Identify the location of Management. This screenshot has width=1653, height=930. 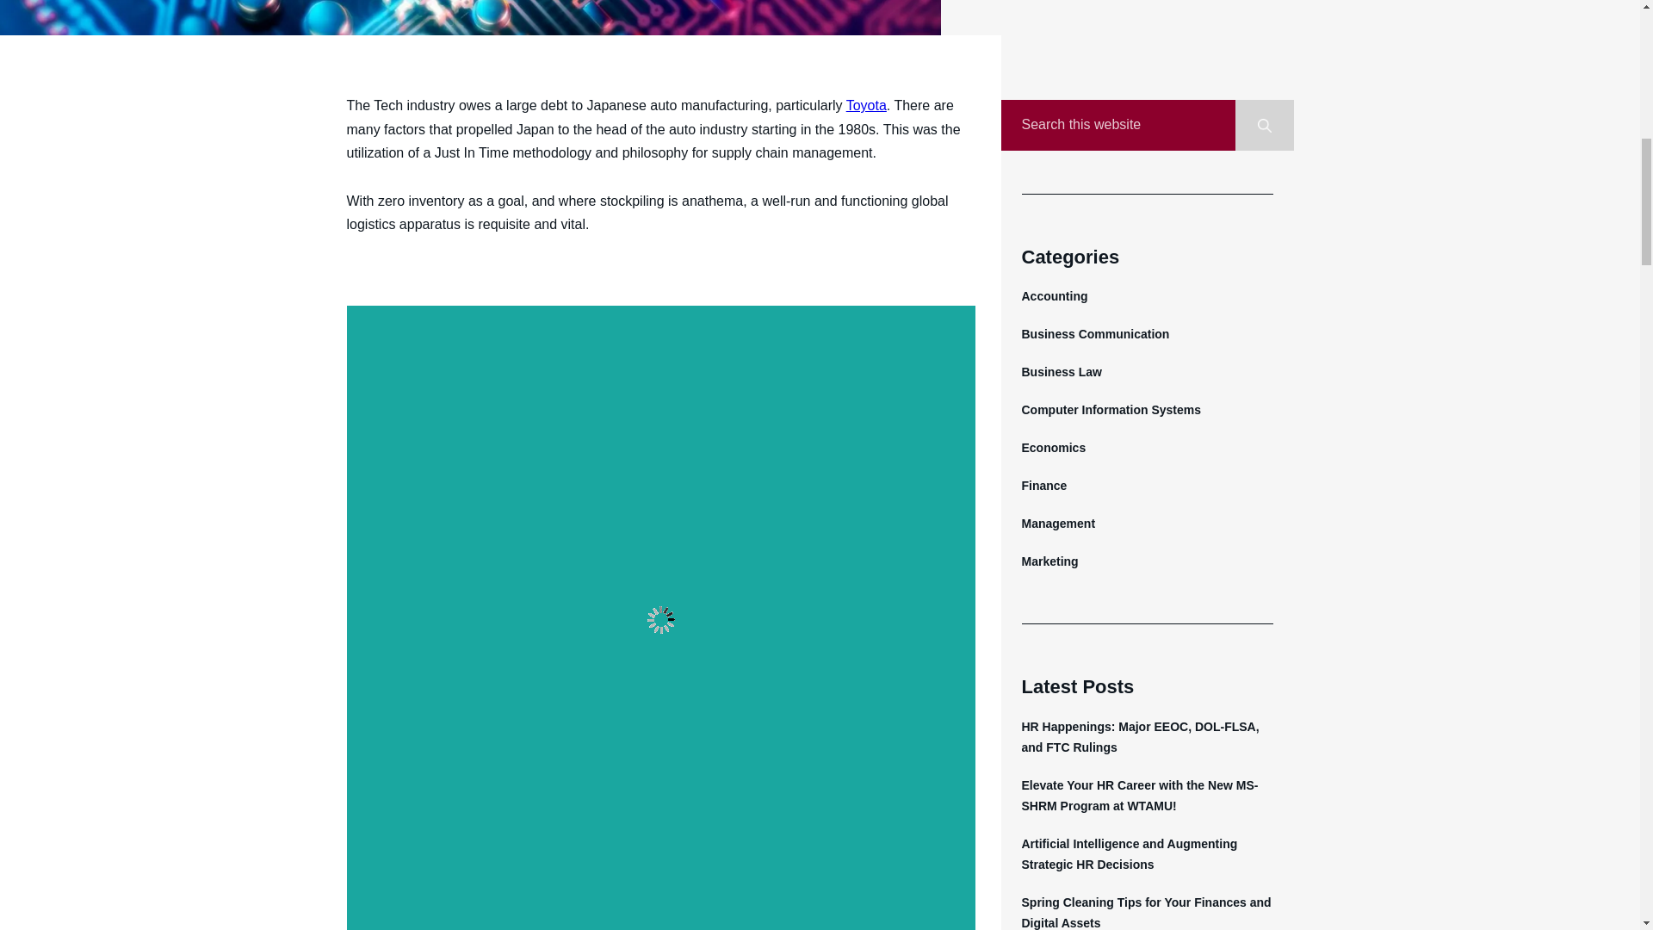
(1057, 524).